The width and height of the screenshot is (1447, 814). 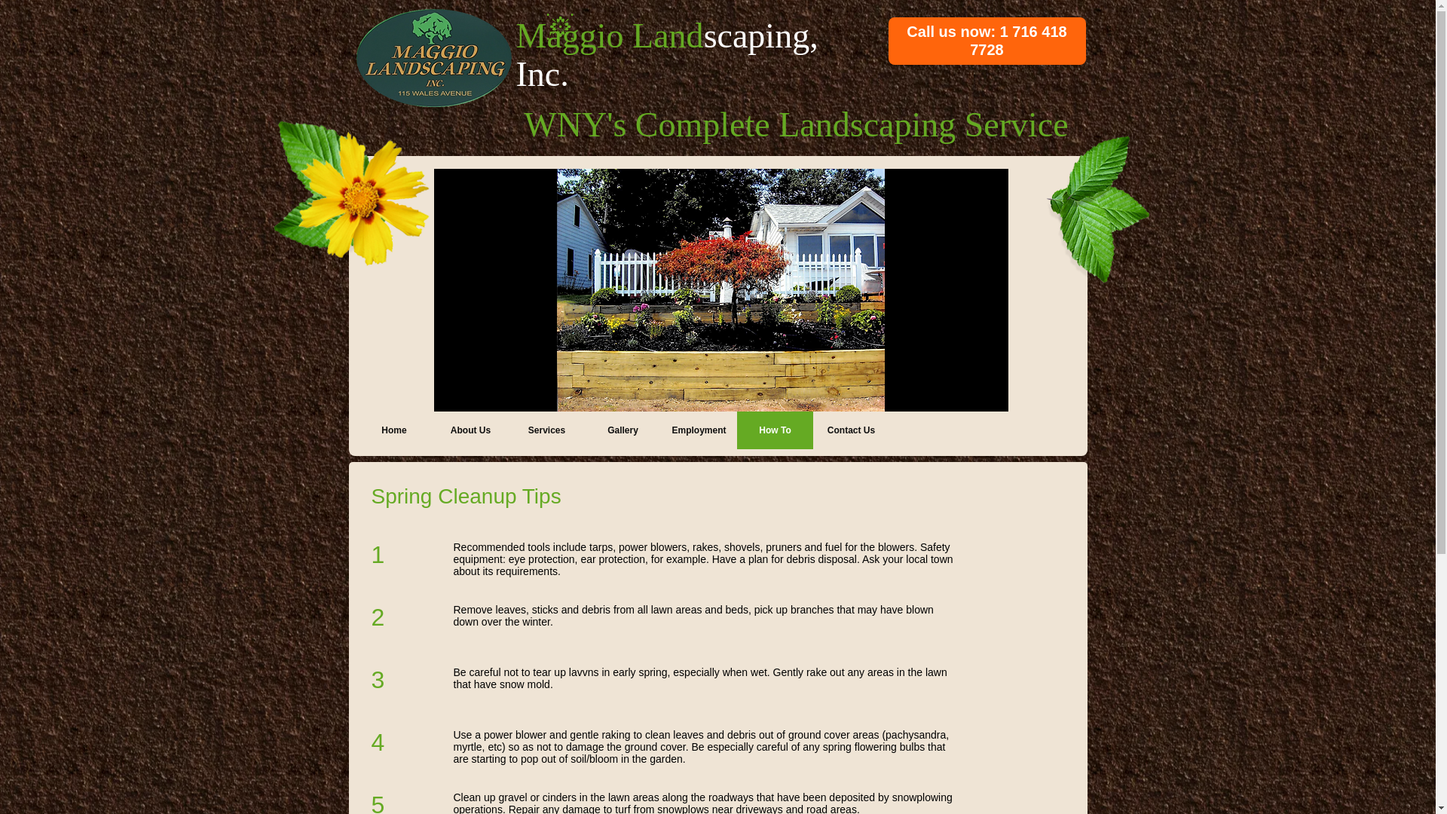 What do you see at coordinates (850, 430) in the screenshot?
I see `Contact Us` at bounding box center [850, 430].